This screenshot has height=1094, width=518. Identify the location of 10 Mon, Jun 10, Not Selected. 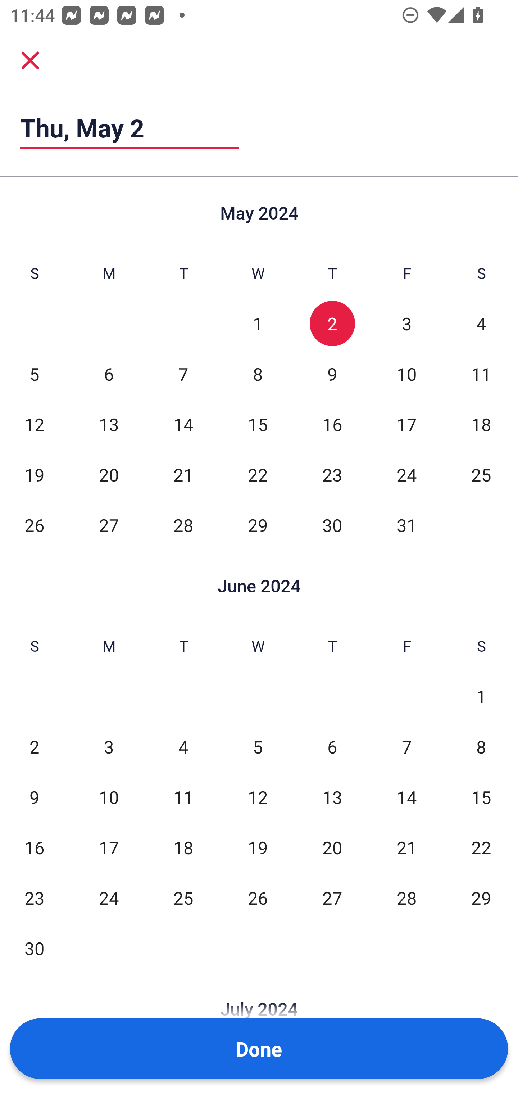
(109, 797).